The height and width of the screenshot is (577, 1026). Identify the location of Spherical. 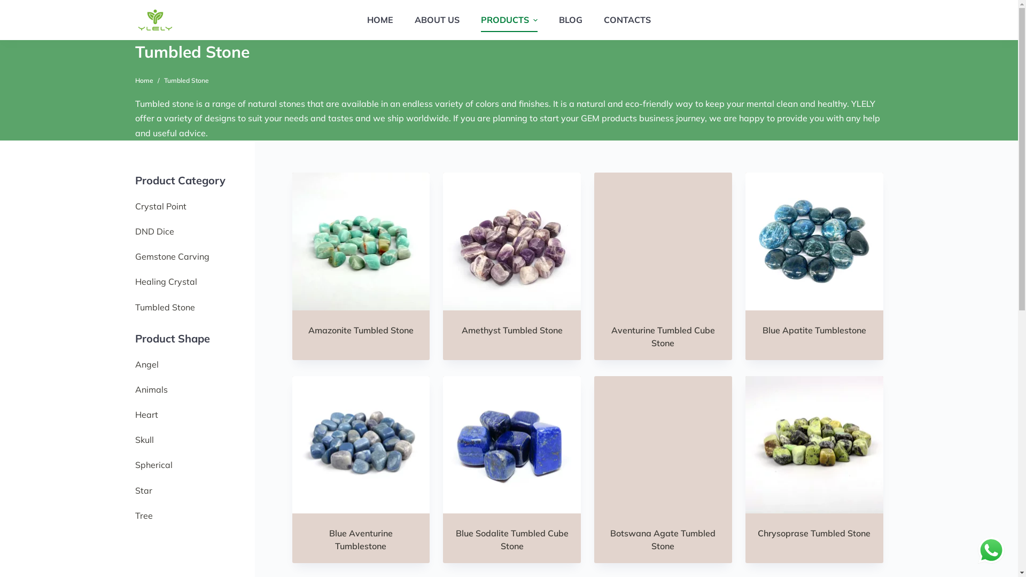
(153, 465).